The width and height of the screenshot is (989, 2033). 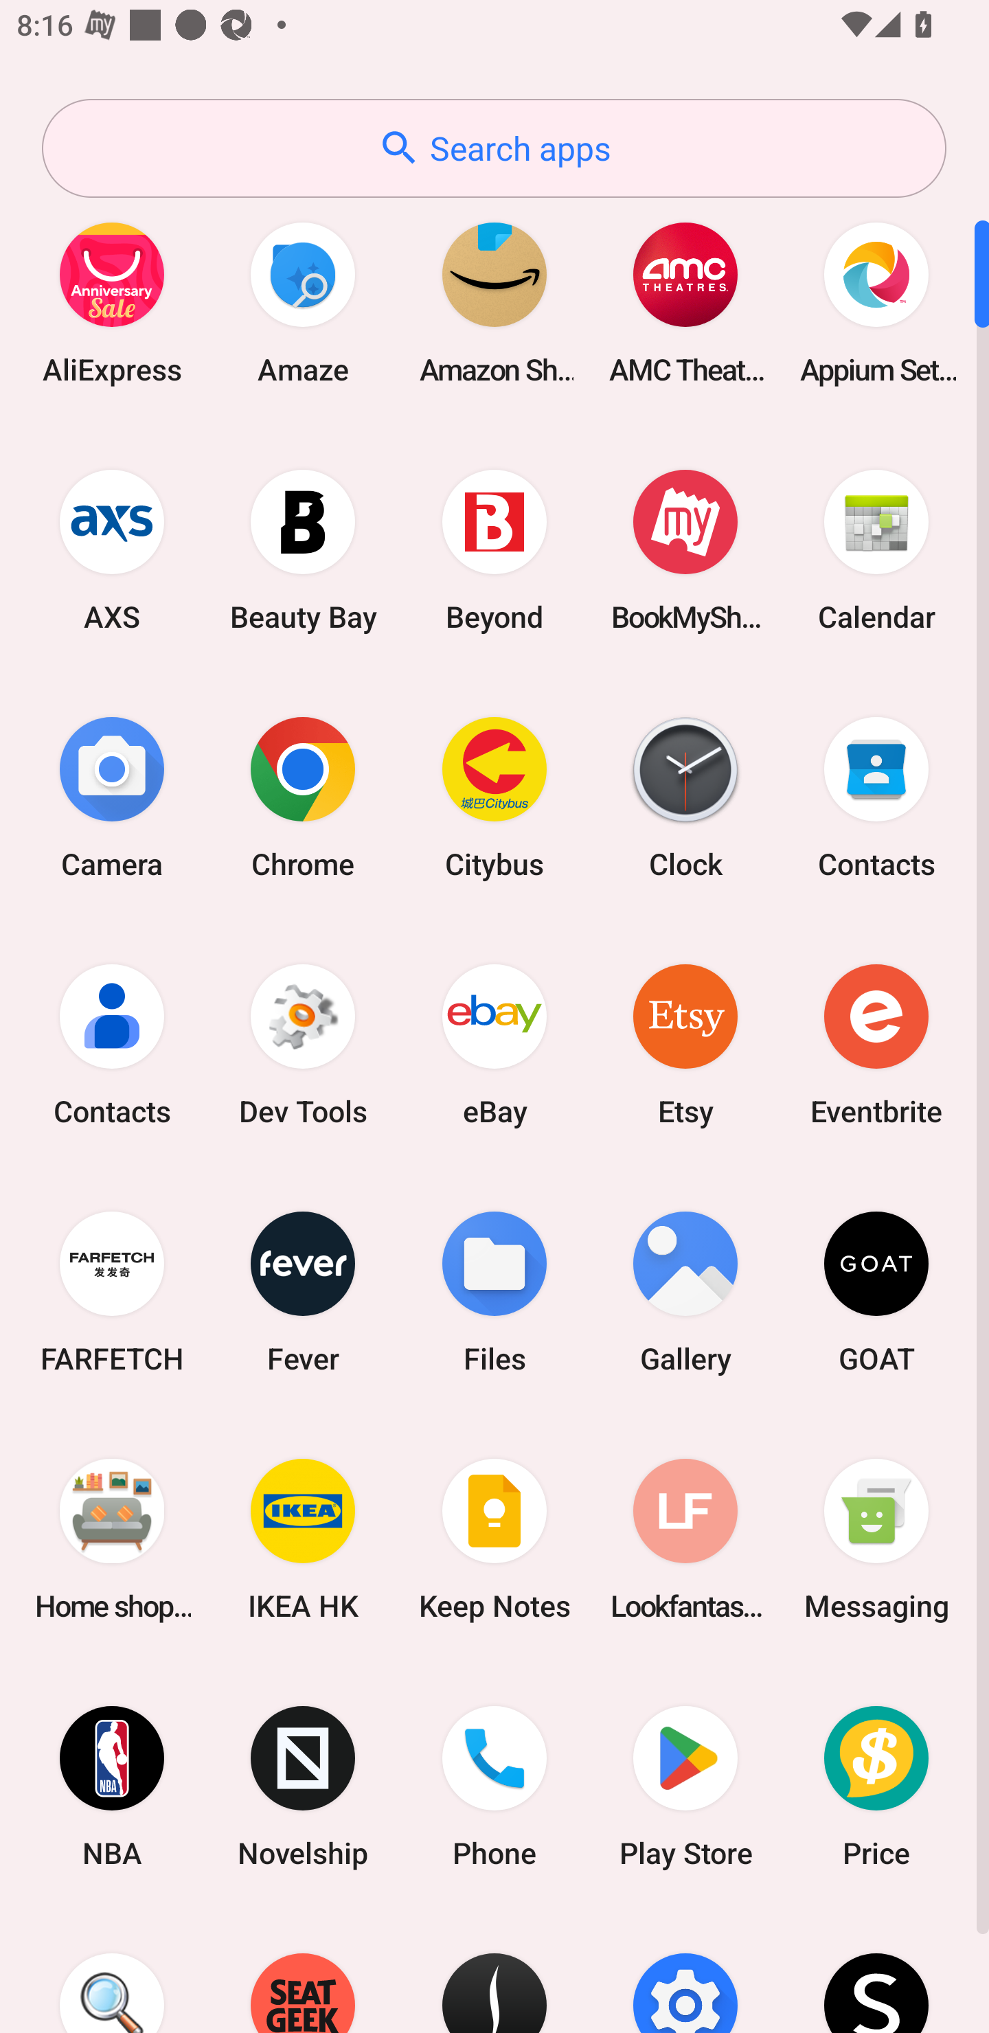 I want to click on Camera, so click(x=112, y=797).